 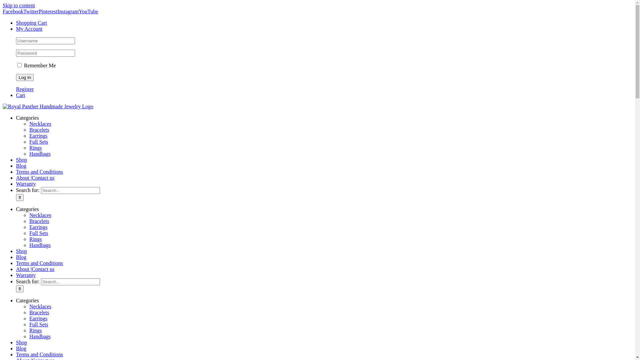 What do you see at coordinates (26, 294) in the screenshot?
I see `Warranty` at bounding box center [26, 294].